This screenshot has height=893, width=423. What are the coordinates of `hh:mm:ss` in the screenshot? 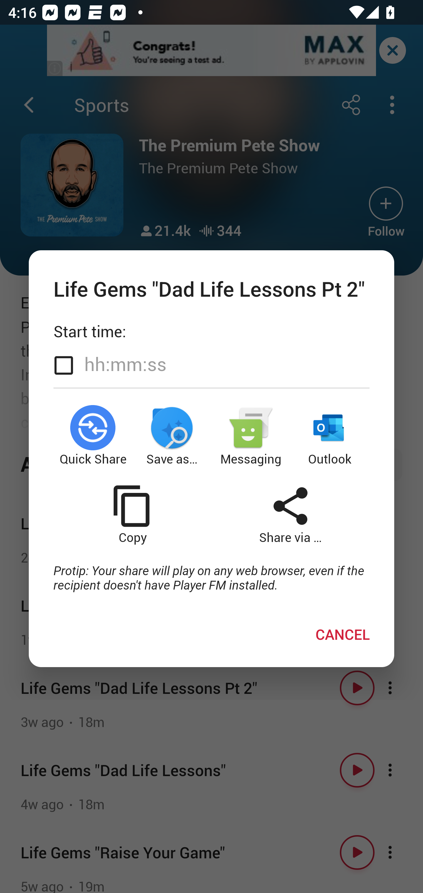 It's located at (125, 364).